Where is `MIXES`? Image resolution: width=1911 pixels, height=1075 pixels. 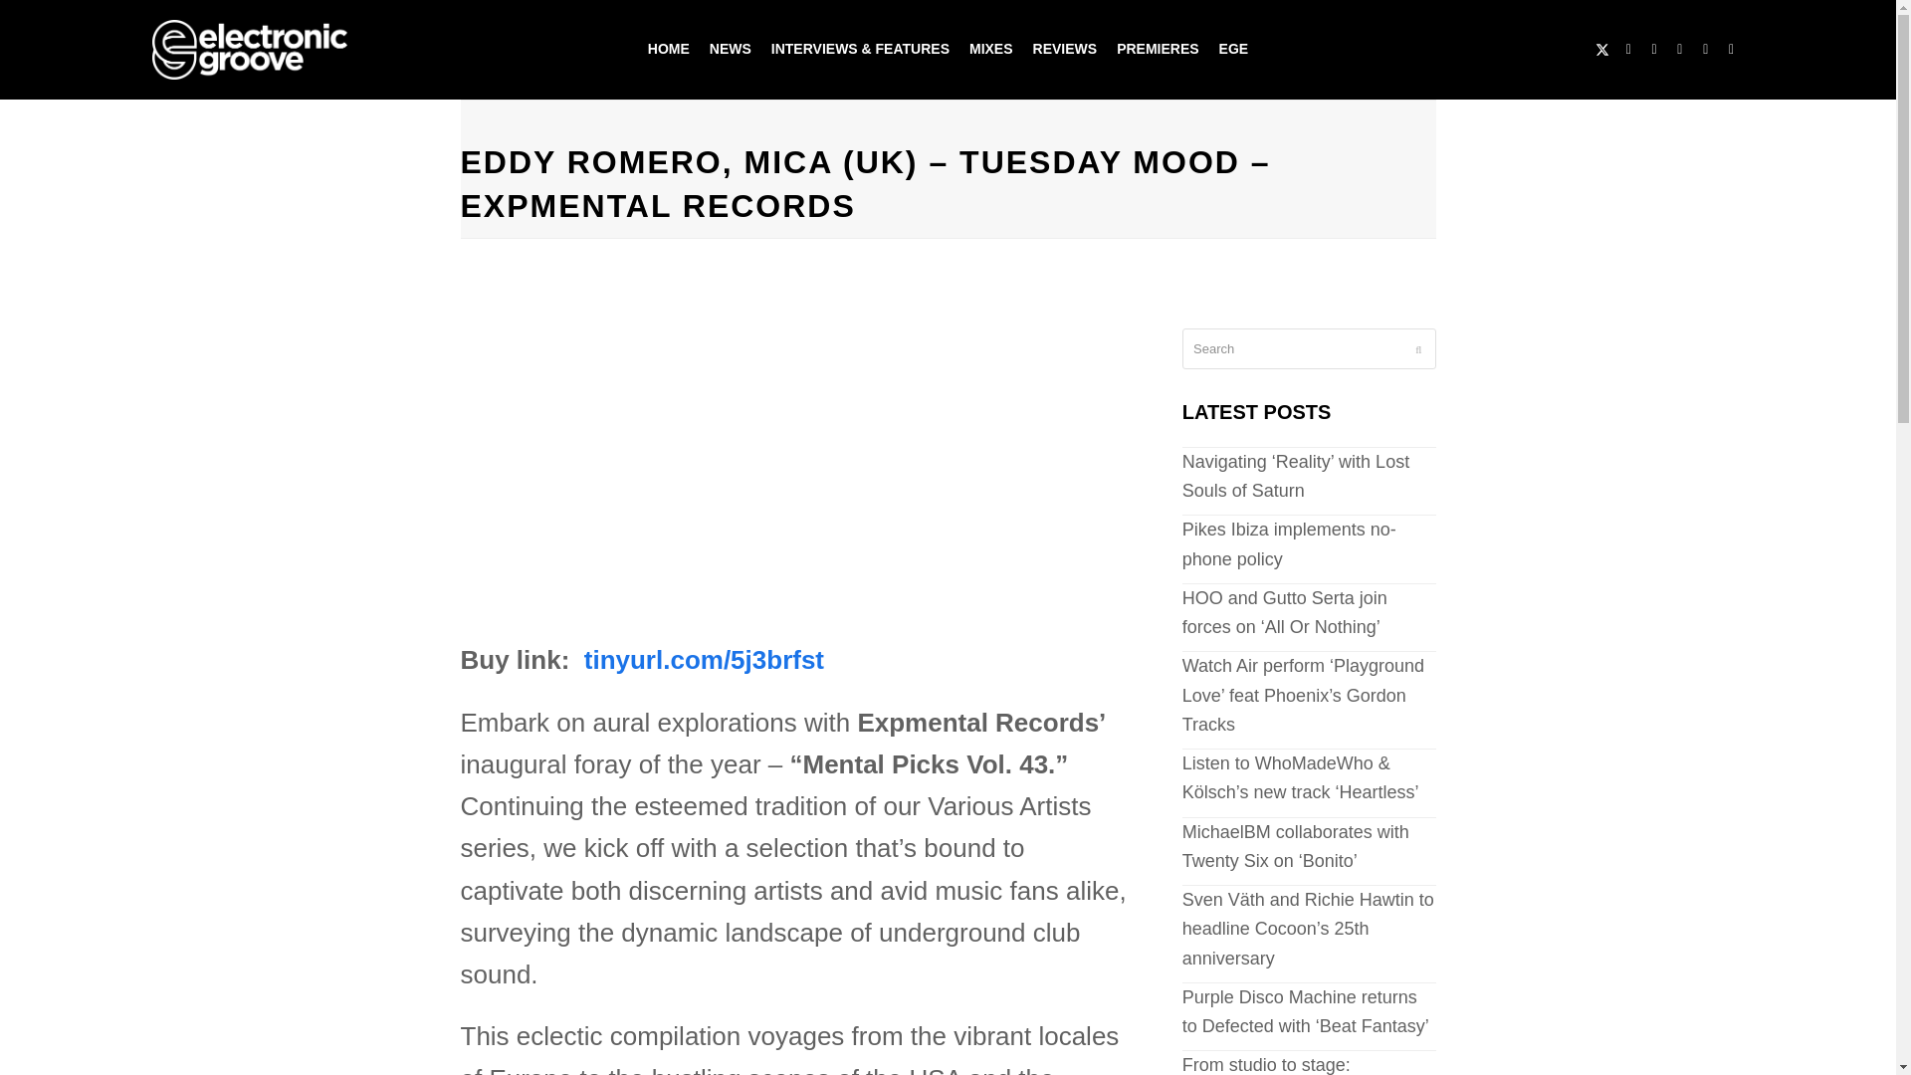
MIXES is located at coordinates (990, 50).